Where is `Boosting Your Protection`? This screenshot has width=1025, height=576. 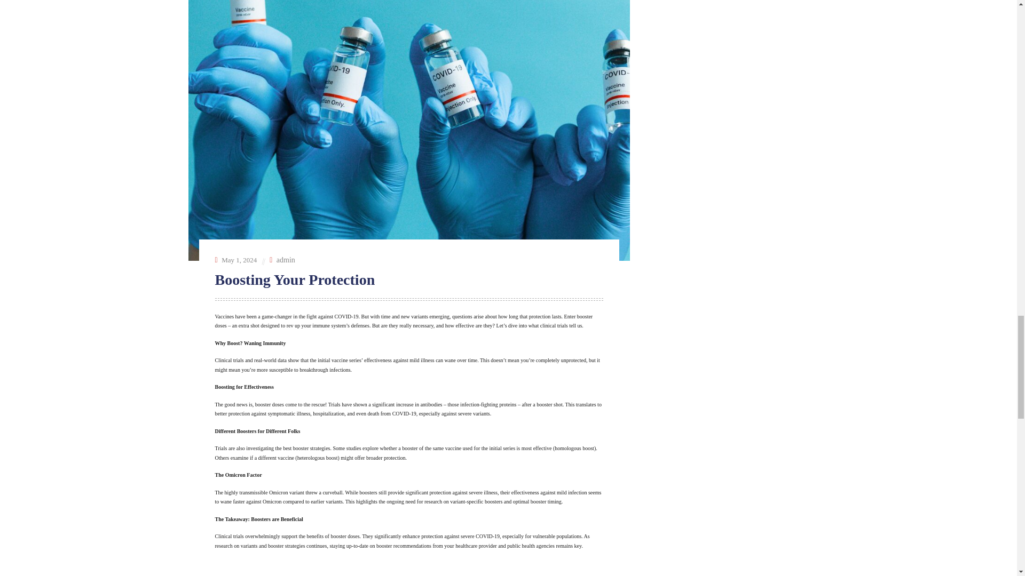
Boosting Your Protection is located at coordinates (295, 279).